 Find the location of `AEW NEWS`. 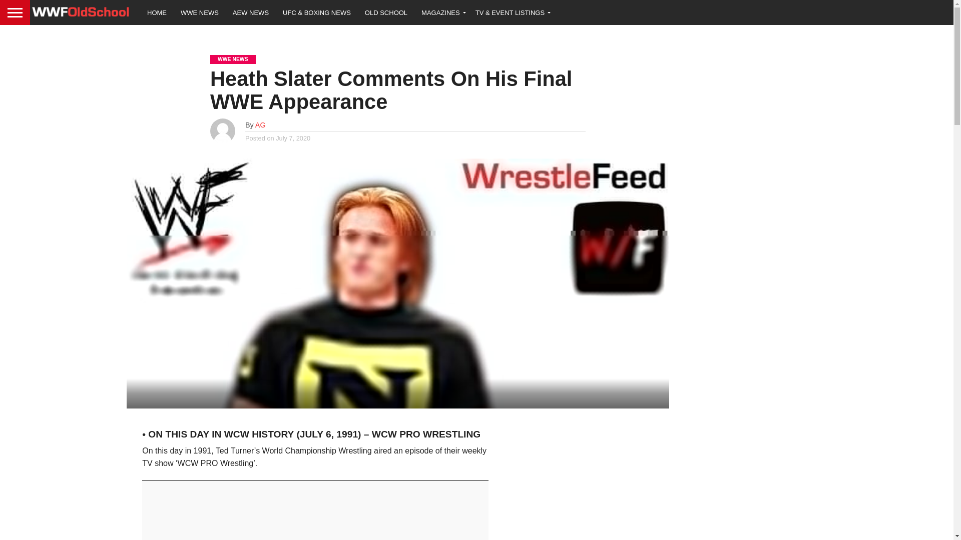

AEW NEWS is located at coordinates (251, 12).